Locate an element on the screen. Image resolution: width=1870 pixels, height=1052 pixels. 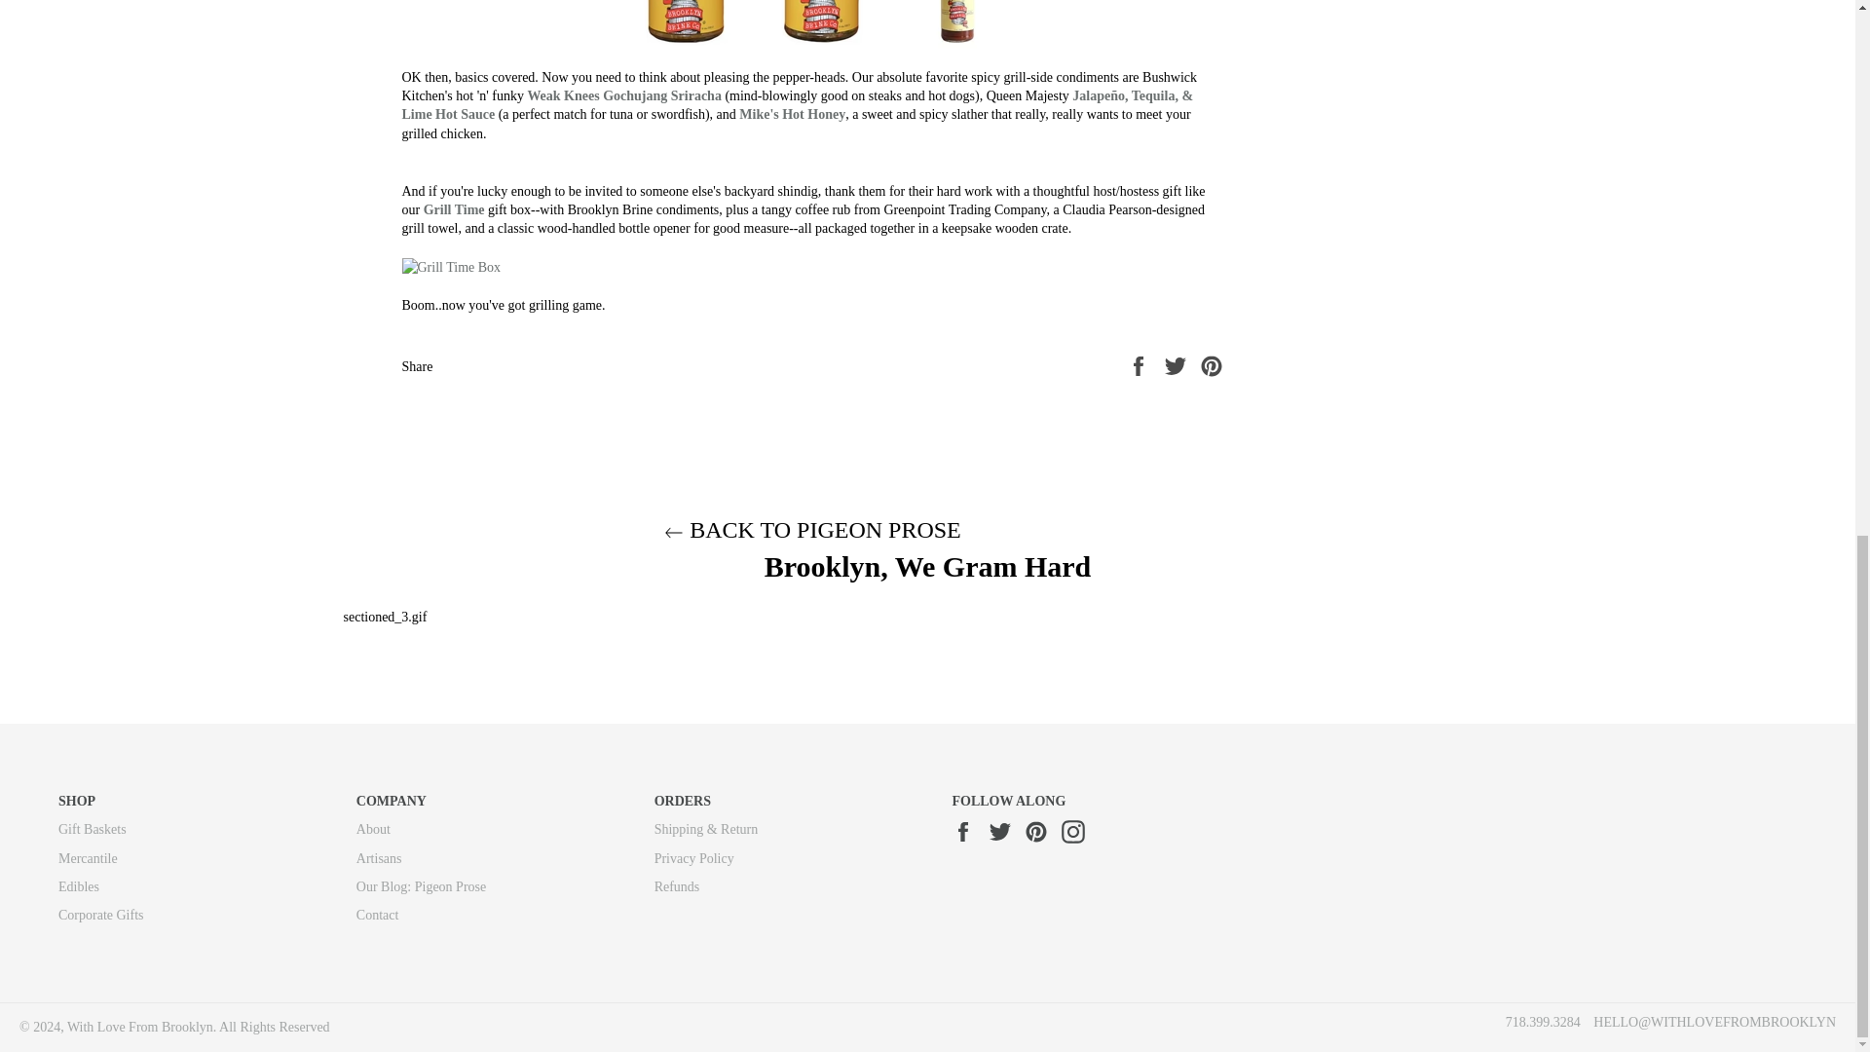
With Love From Brooklyn on Instagram is located at coordinates (1077, 832).